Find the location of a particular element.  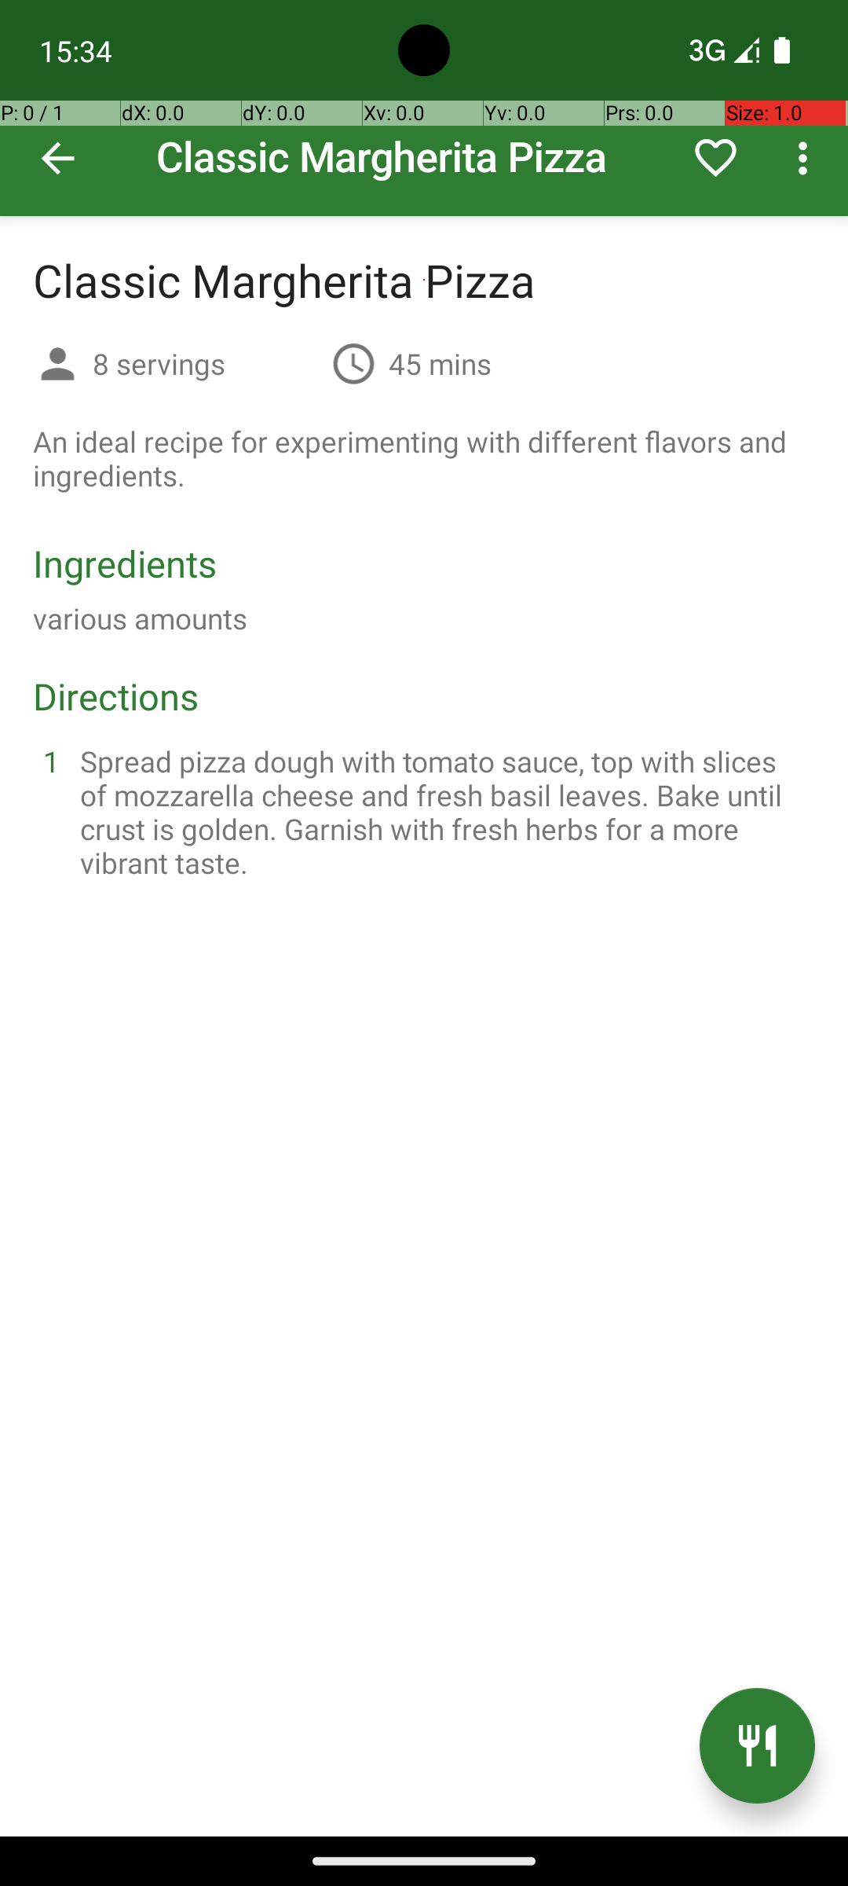

Spread pizza dough with tomato sauce, top with slices of mozzarella cheese and fresh basil leaves. Bake until crust is golden. Garnish with fresh herbs for a more vibrant taste. is located at coordinates (443, 812).